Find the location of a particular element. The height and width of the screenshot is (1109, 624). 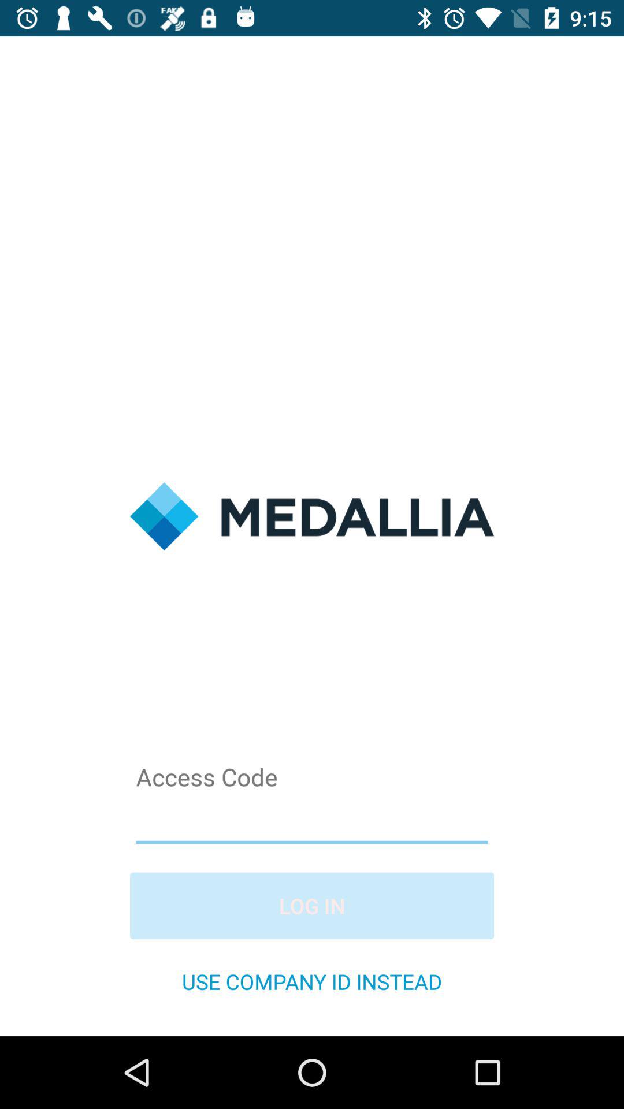

ender the box is located at coordinates (312, 820).